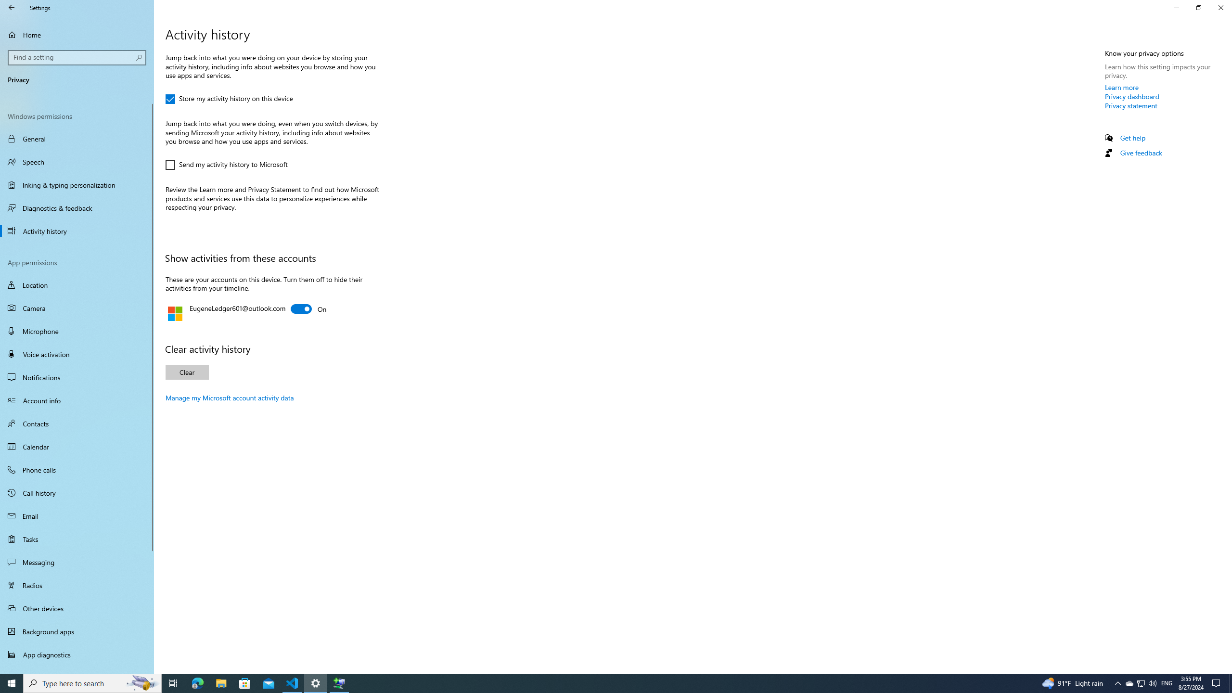 The height and width of the screenshot is (693, 1232). What do you see at coordinates (227, 165) in the screenshot?
I see `Send my activity history to Microsoft` at bounding box center [227, 165].